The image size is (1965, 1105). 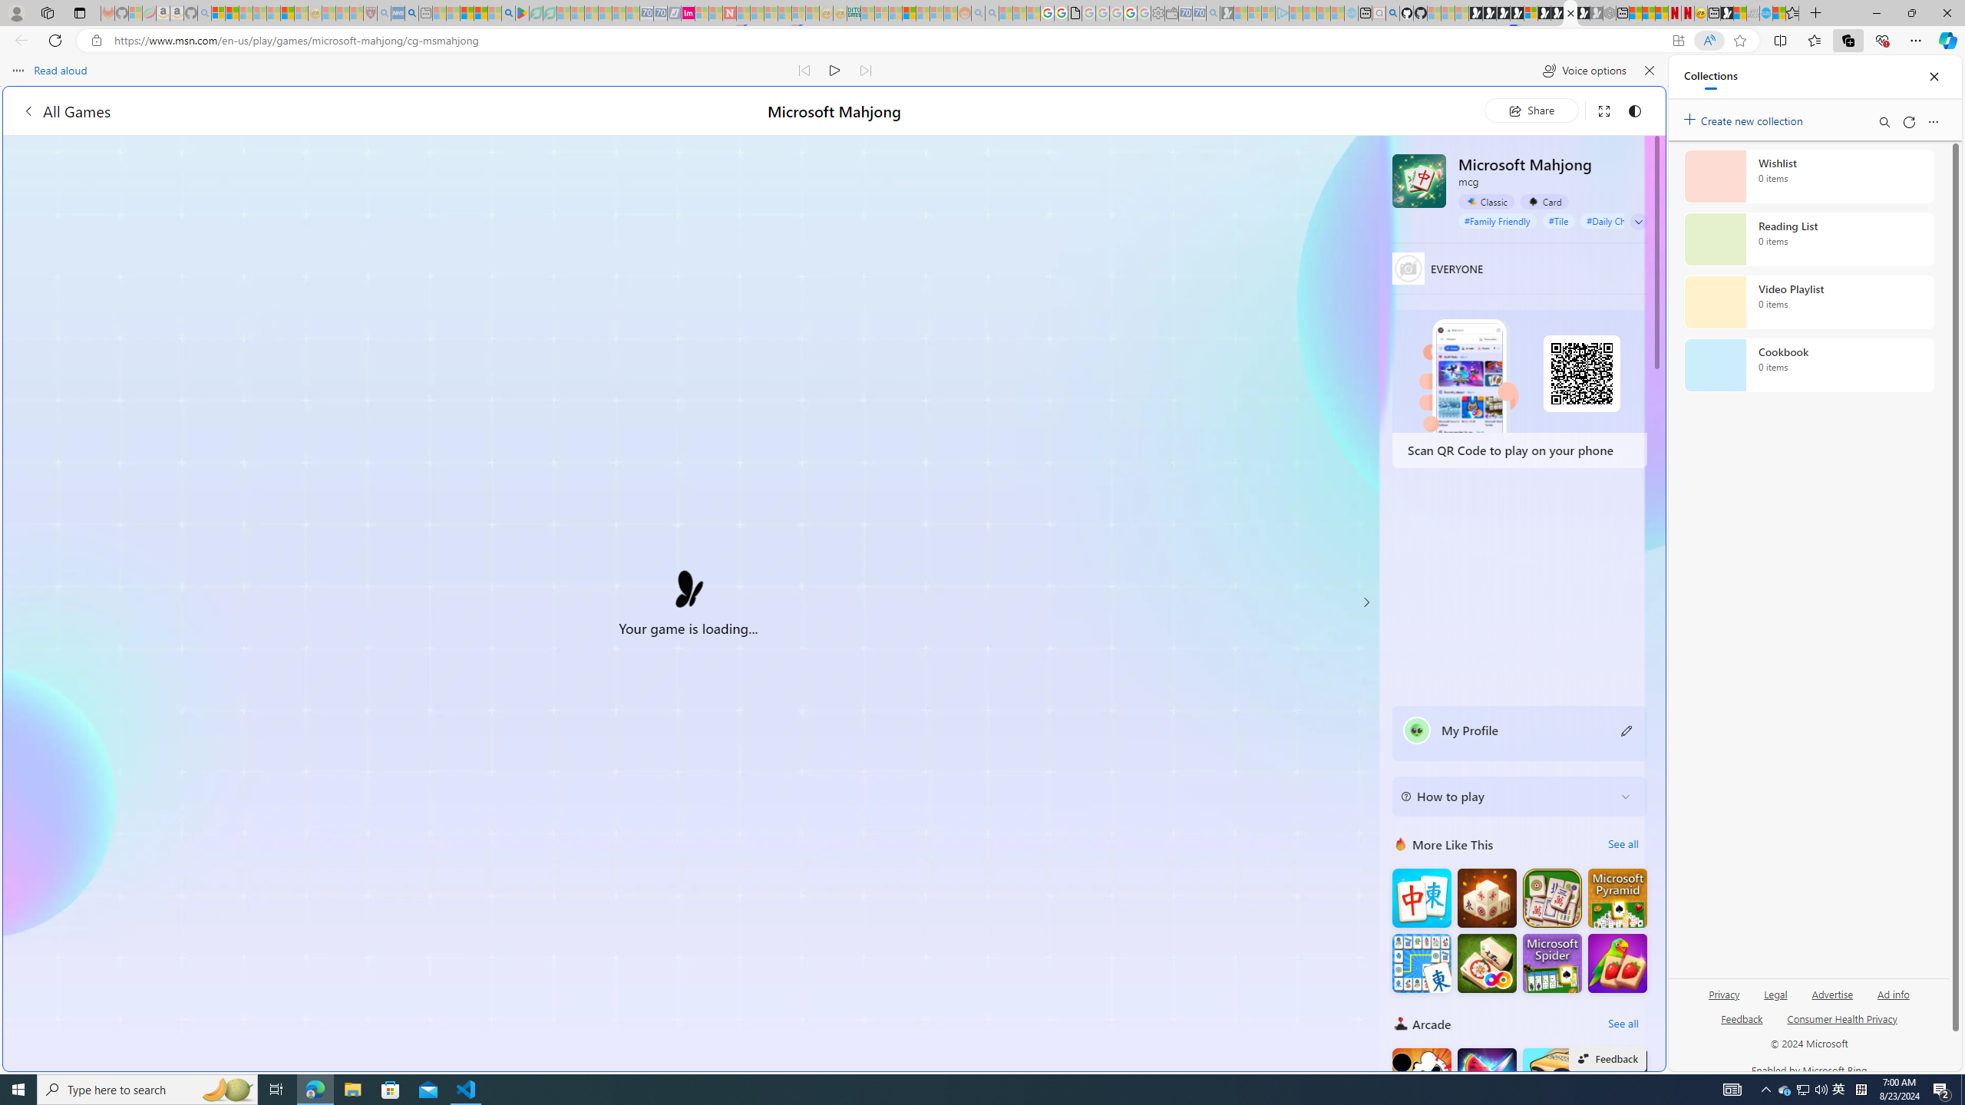 What do you see at coordinates (982, 525) in the screenshot?
I see `World - MSN` at bounding box center [982, 525].